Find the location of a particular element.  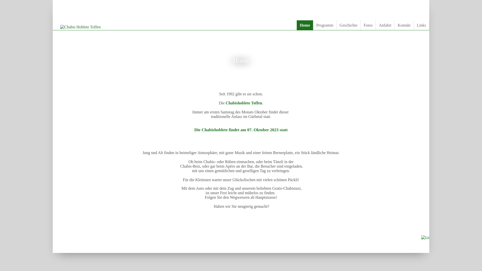

Links is located at coordinates (422, 25).